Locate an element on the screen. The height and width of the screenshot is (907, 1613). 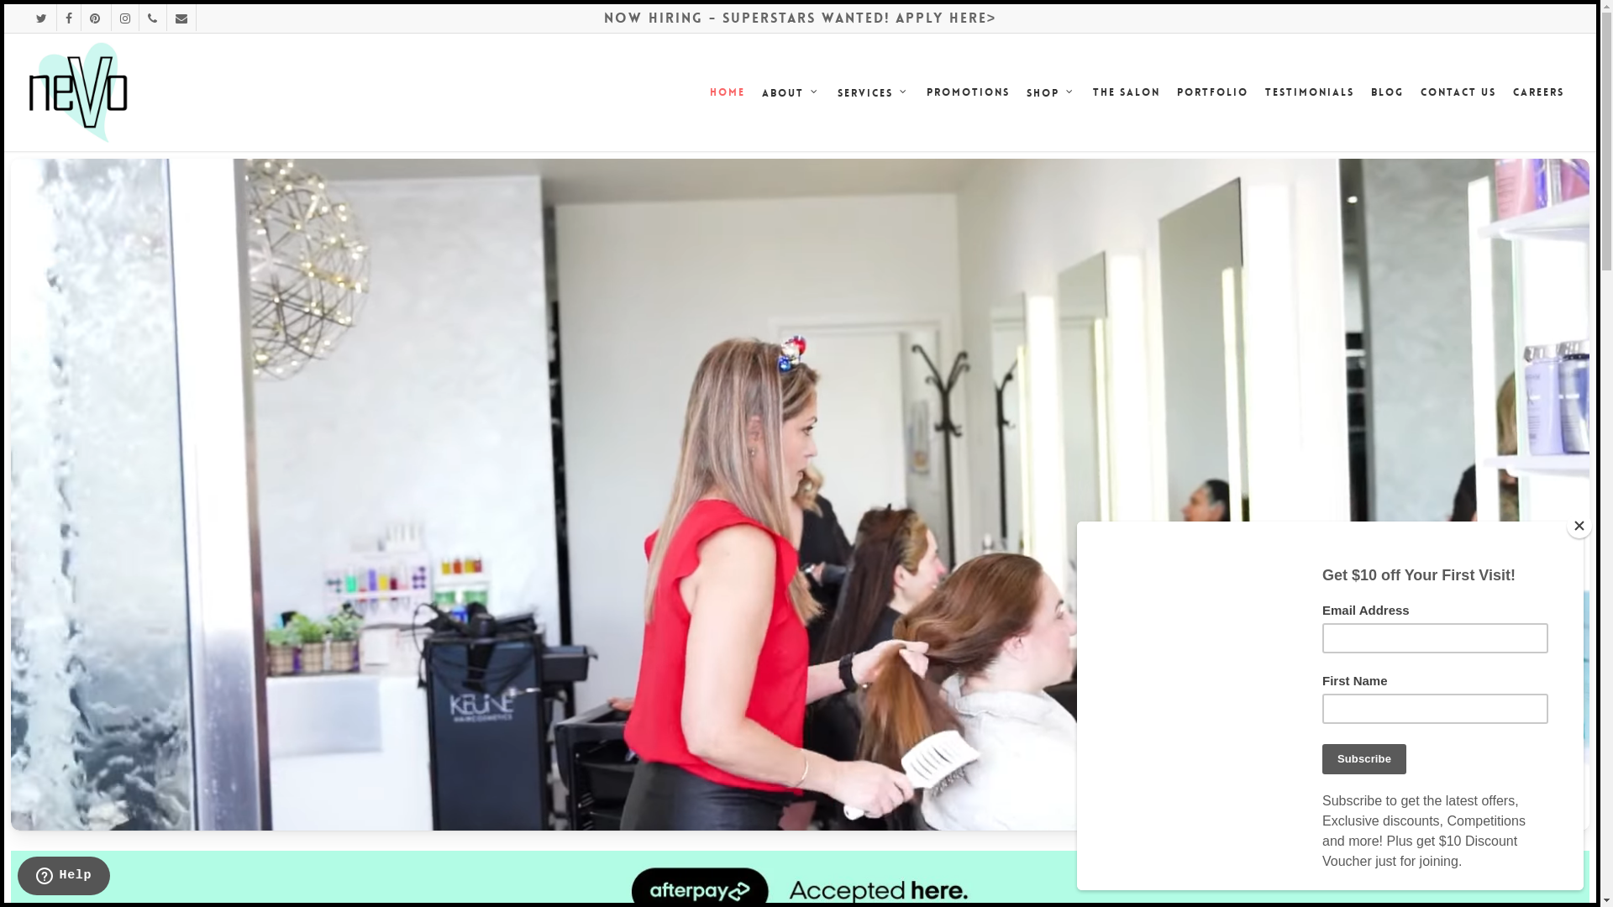
twitter is located at coordinates (42, 18).